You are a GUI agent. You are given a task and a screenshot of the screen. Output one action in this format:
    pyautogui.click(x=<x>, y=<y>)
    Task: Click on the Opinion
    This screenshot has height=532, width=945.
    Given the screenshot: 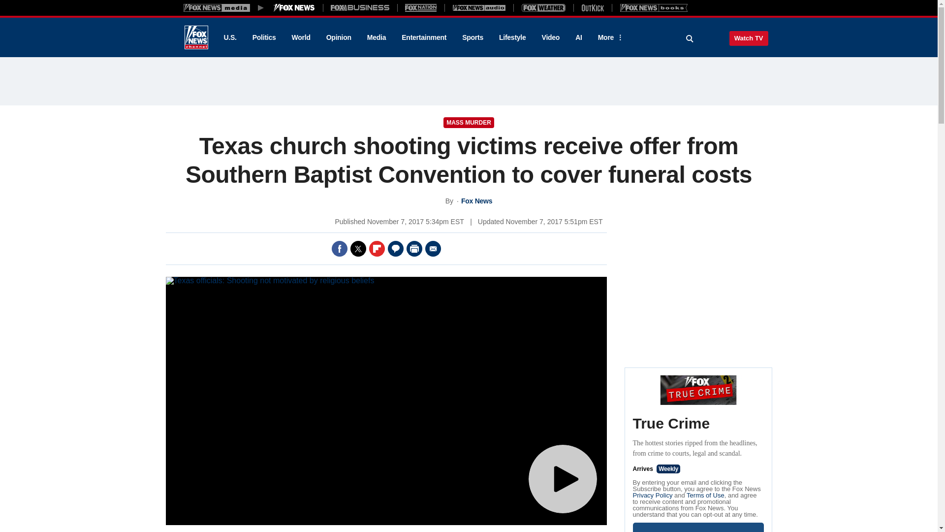 What is the action you would take?
    pyautogui.click(x=339, y=37)
    